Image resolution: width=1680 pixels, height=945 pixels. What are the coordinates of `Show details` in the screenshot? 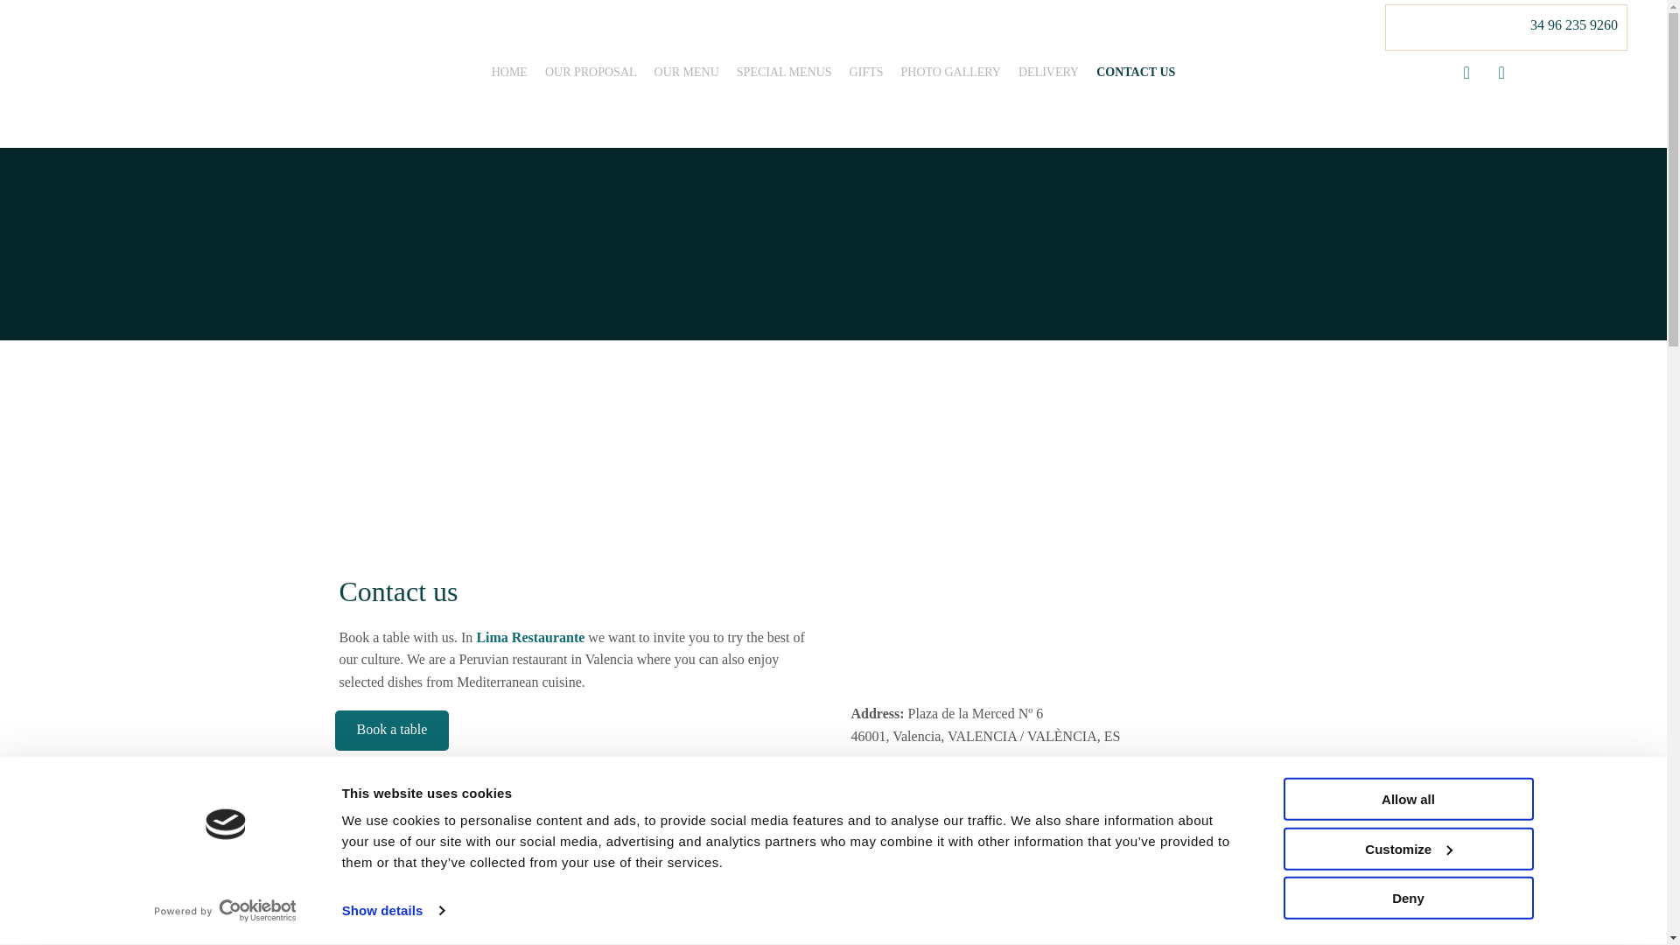 It's located at (392, 911).